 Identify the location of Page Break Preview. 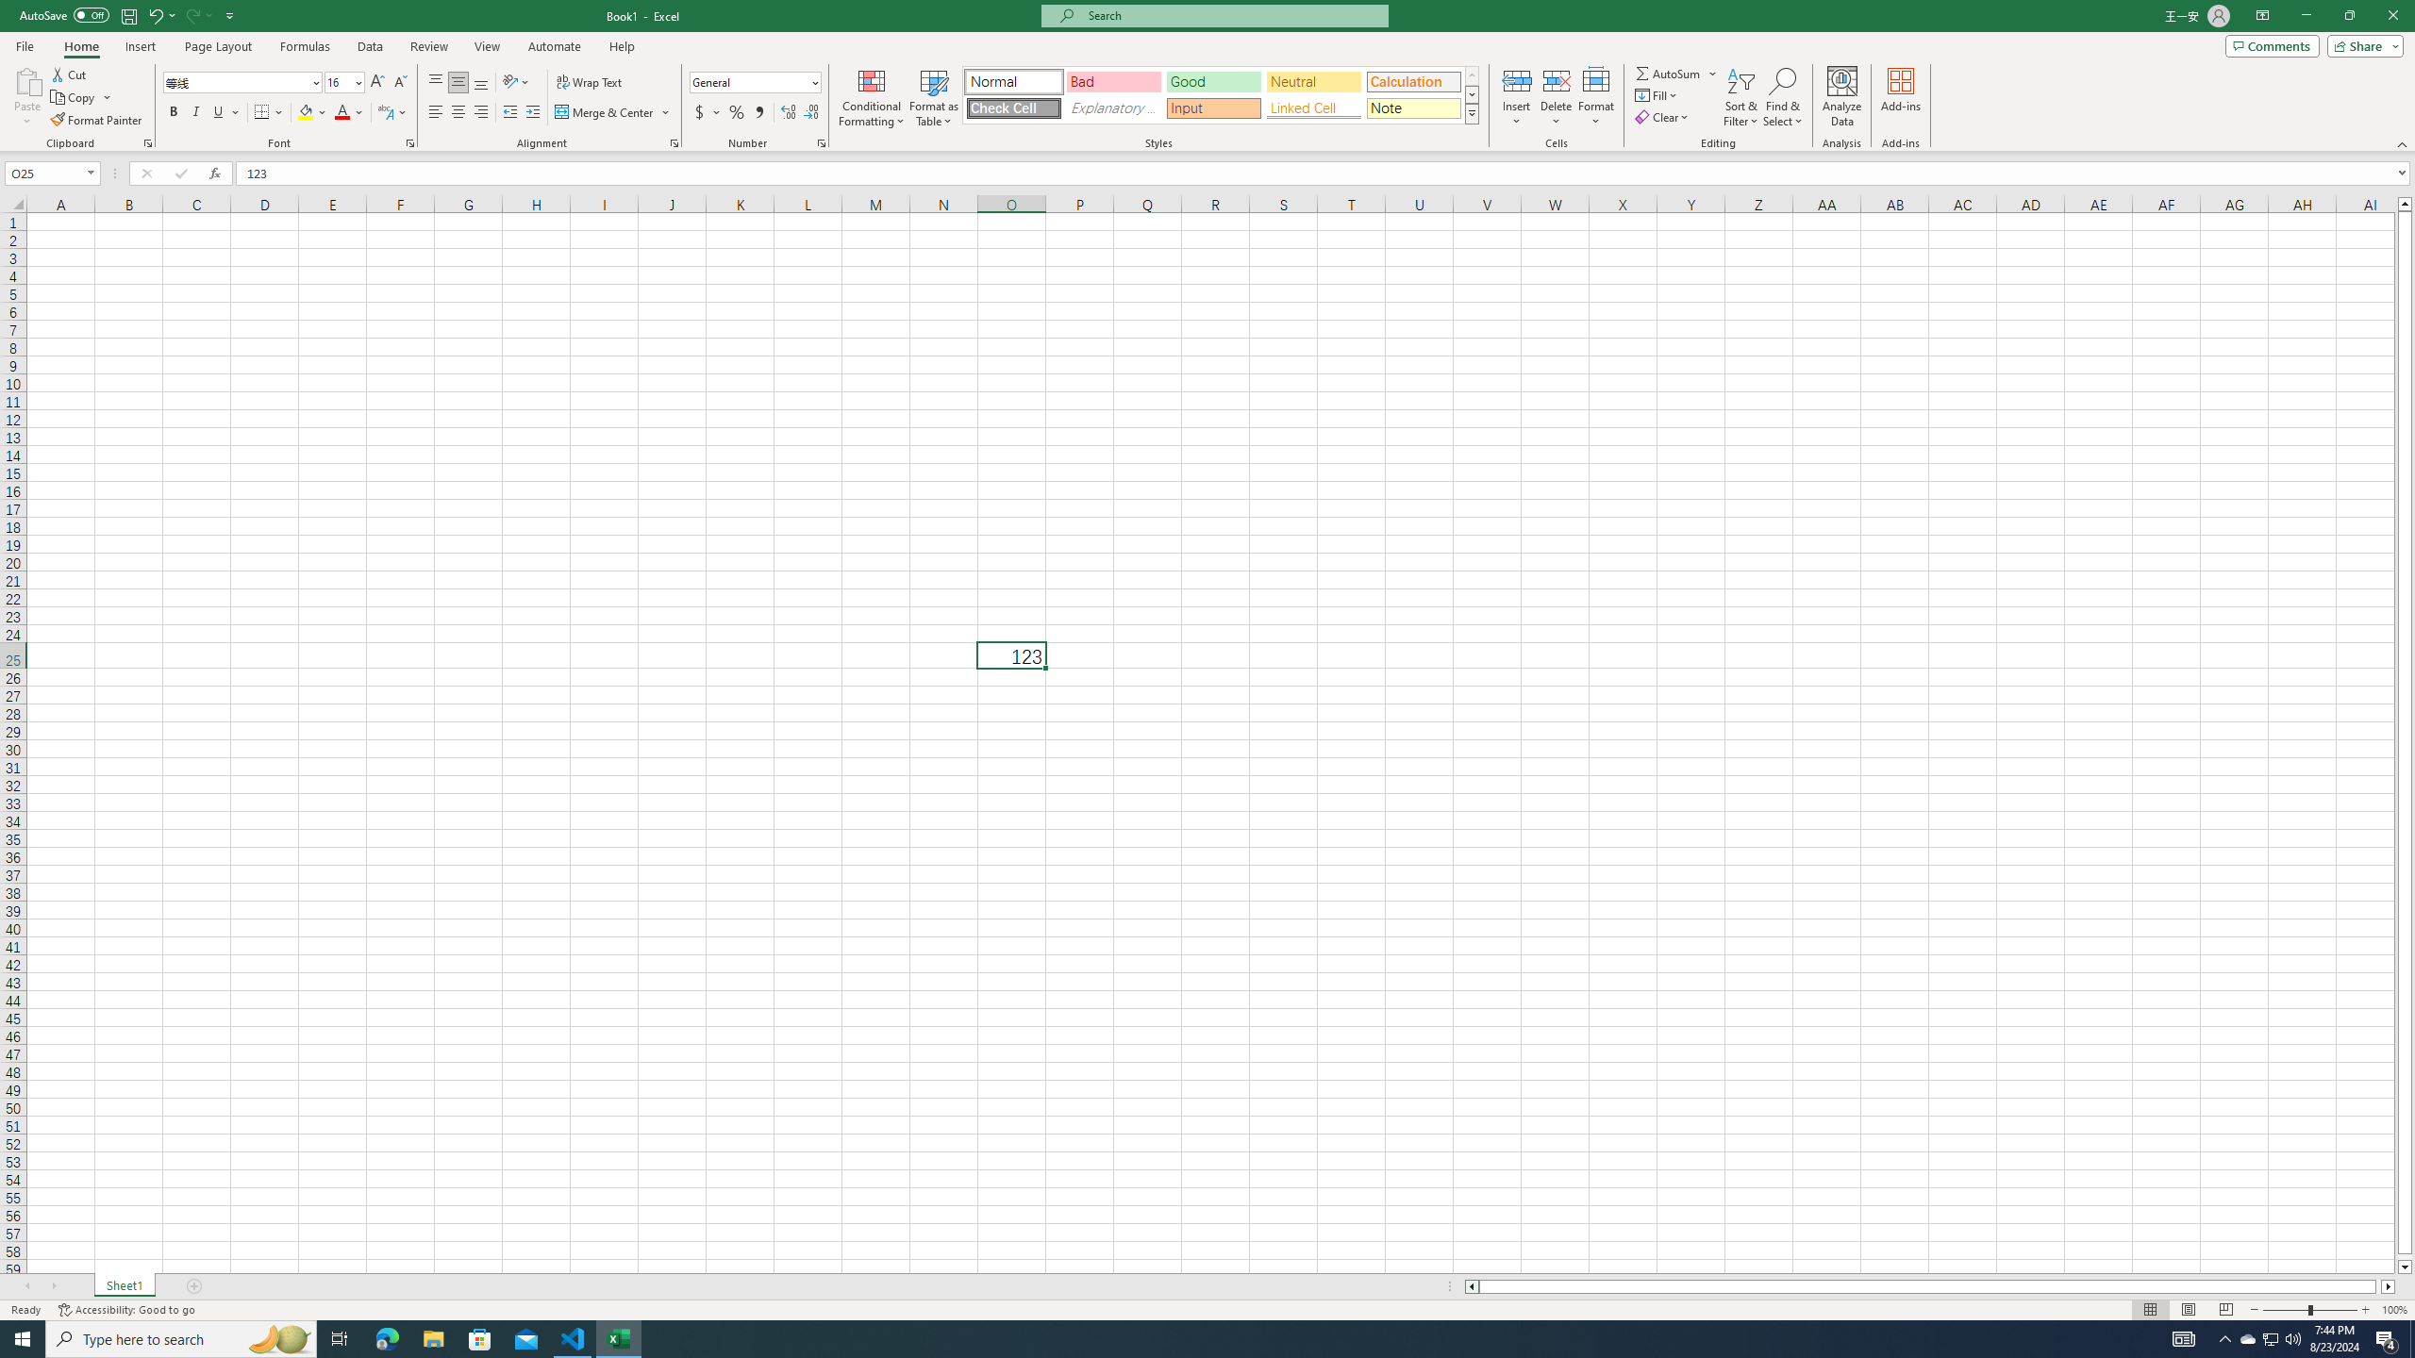
(2226, 1310).